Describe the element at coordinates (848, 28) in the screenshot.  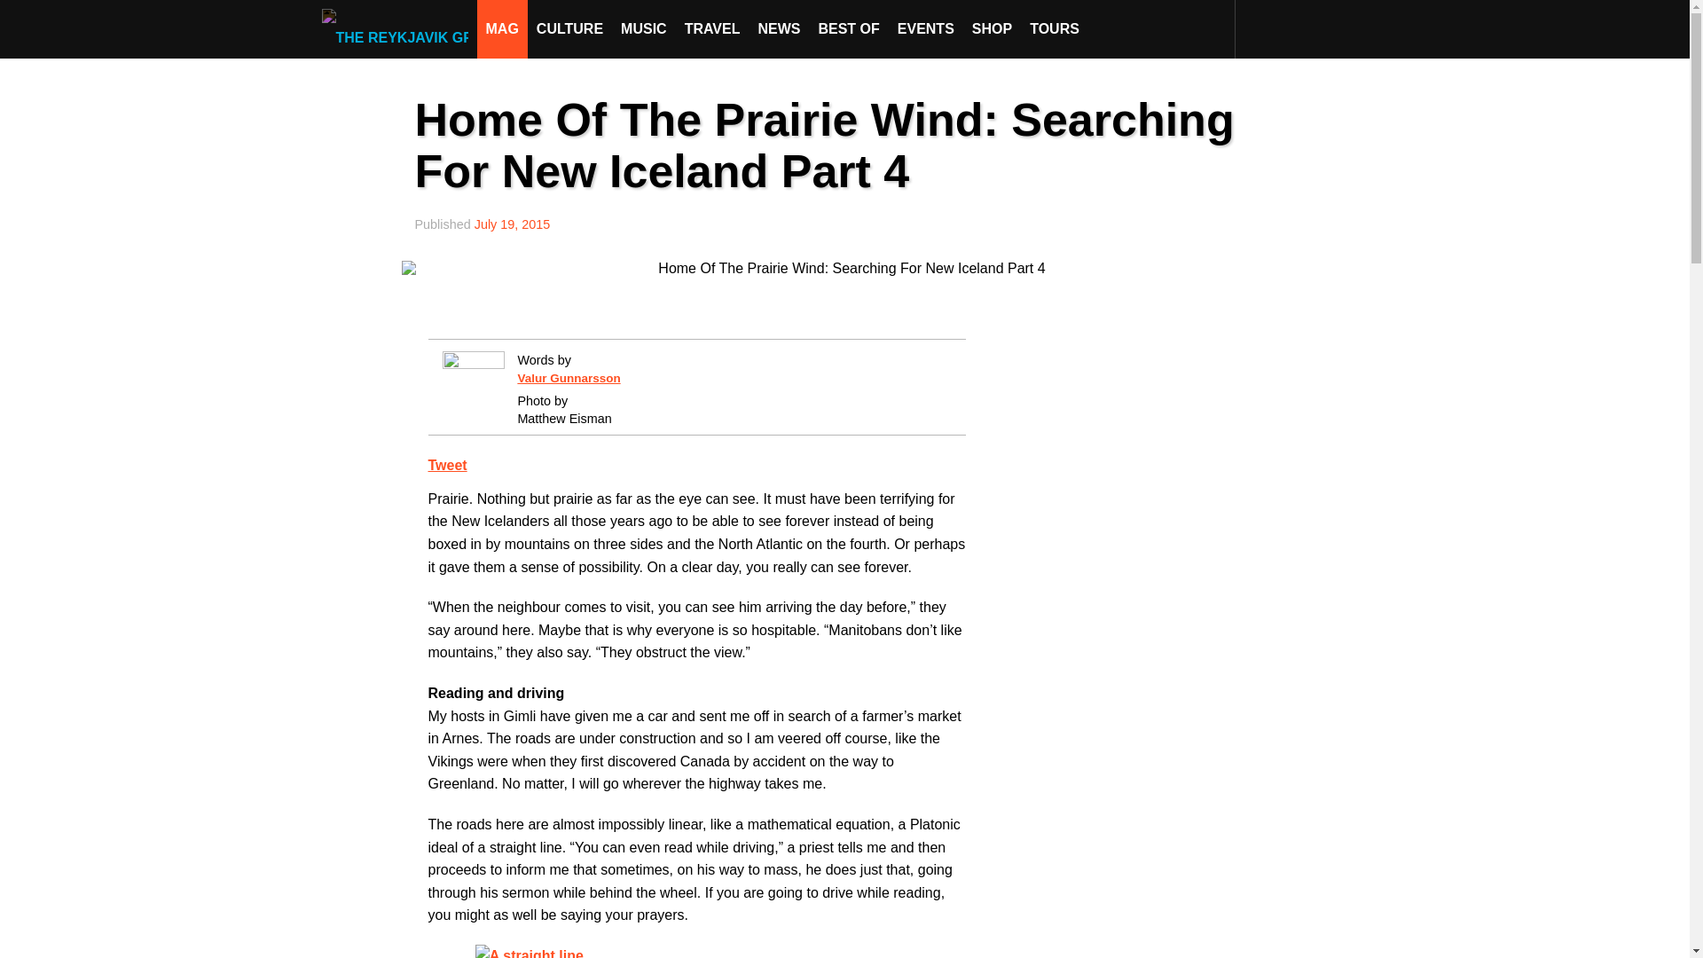
I see `BEST OF` at that location.